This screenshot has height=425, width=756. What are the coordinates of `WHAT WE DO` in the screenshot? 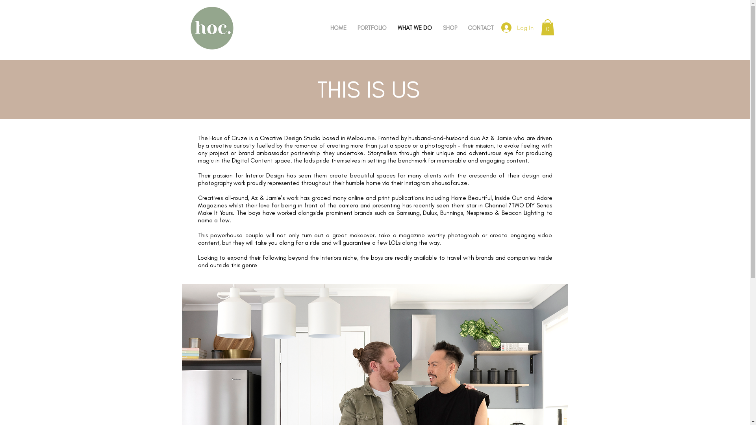 It's located at (415, 28).